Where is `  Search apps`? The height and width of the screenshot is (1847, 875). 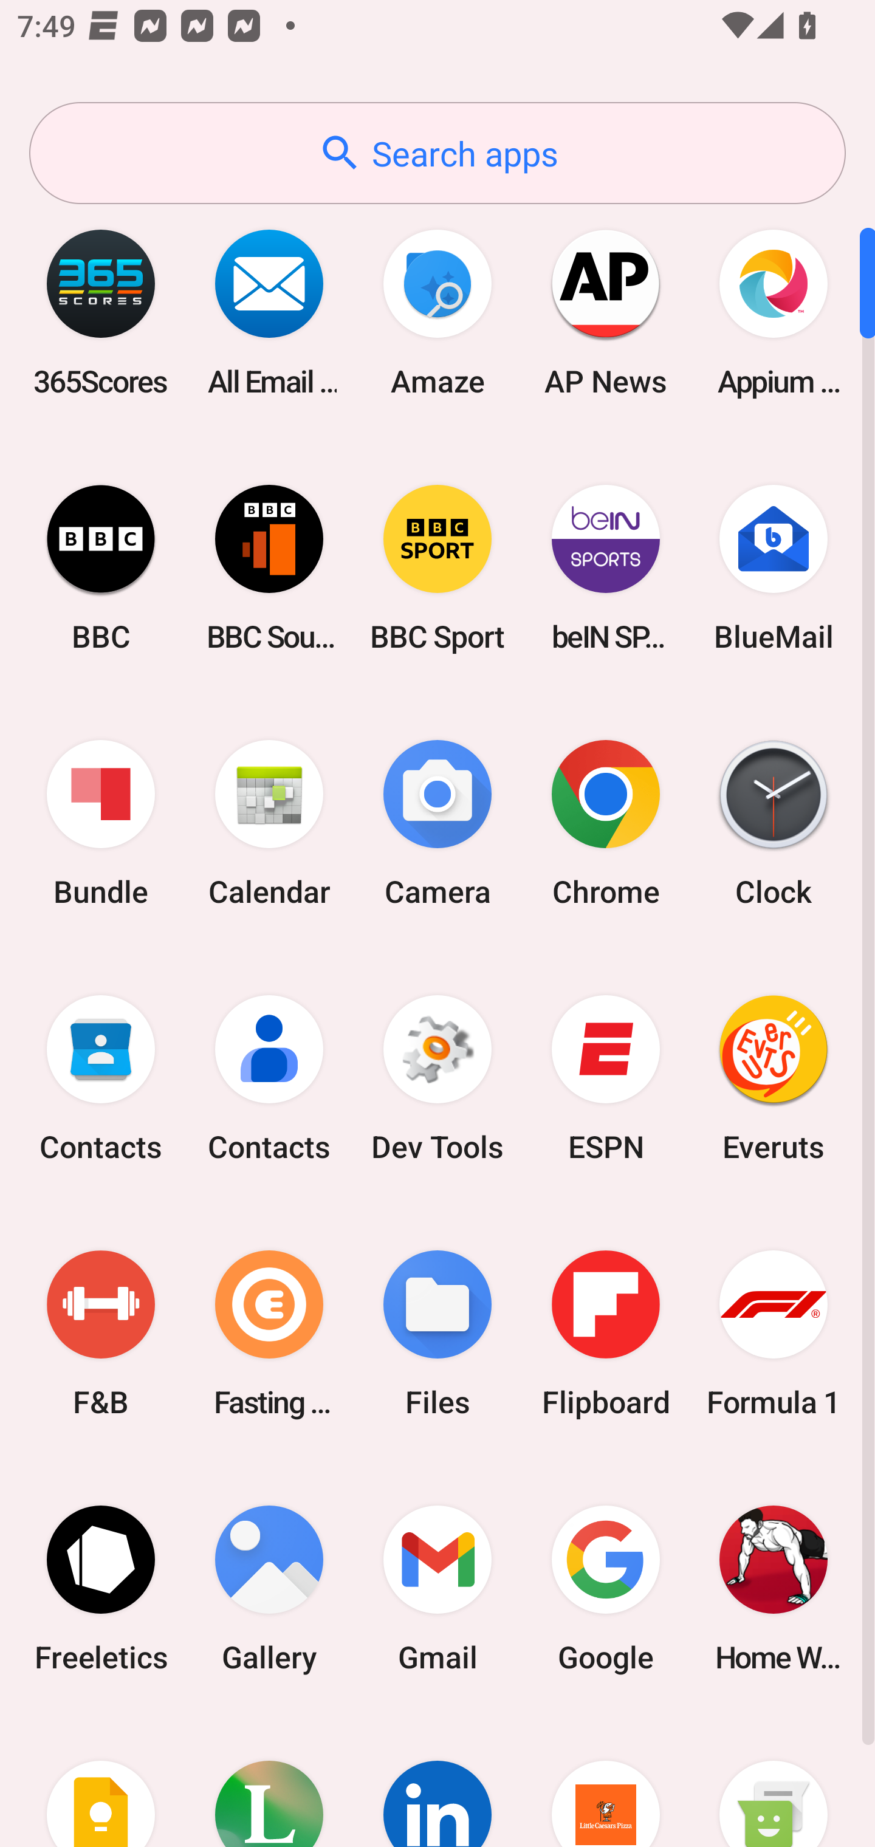   Search apps is located at coordinates (437, 153).